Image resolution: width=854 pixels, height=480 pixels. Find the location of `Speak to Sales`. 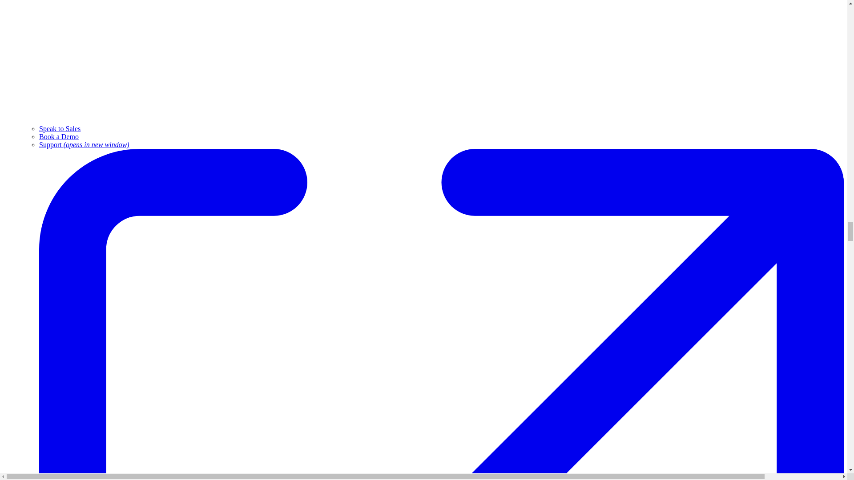

Speak to Sales is located at coordinates (60, 128).